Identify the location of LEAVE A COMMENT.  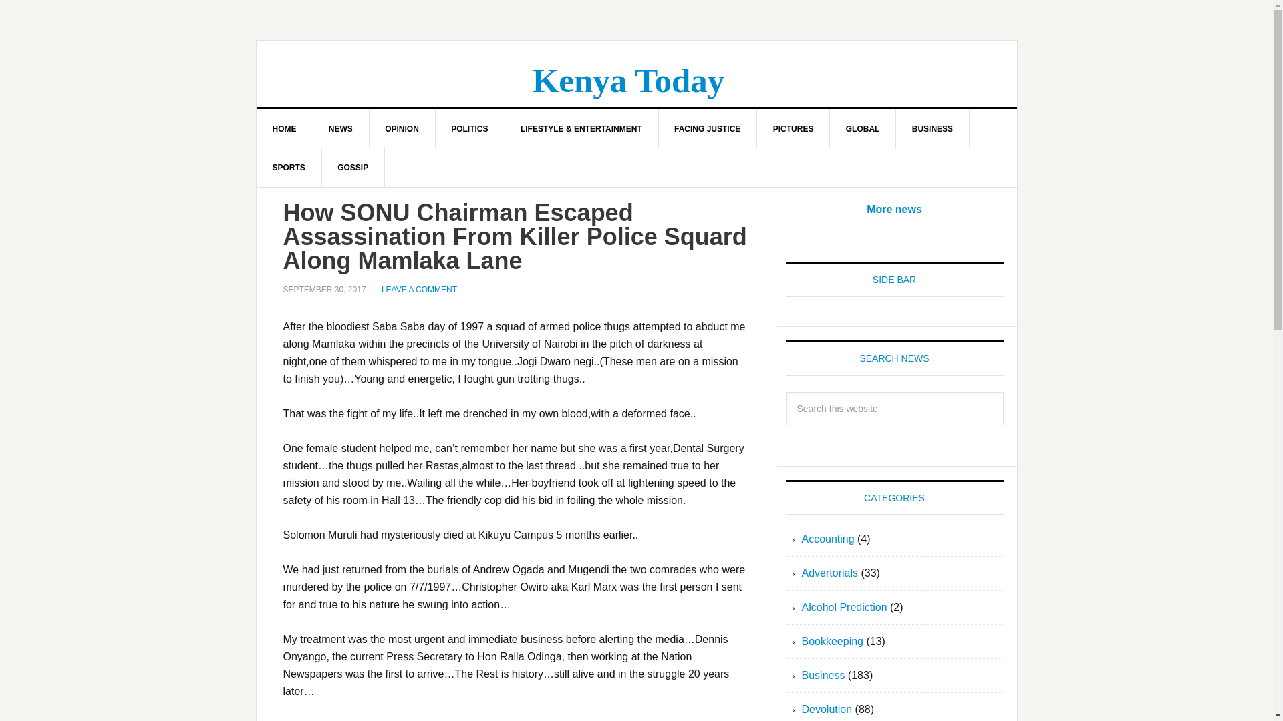
(418, 289).